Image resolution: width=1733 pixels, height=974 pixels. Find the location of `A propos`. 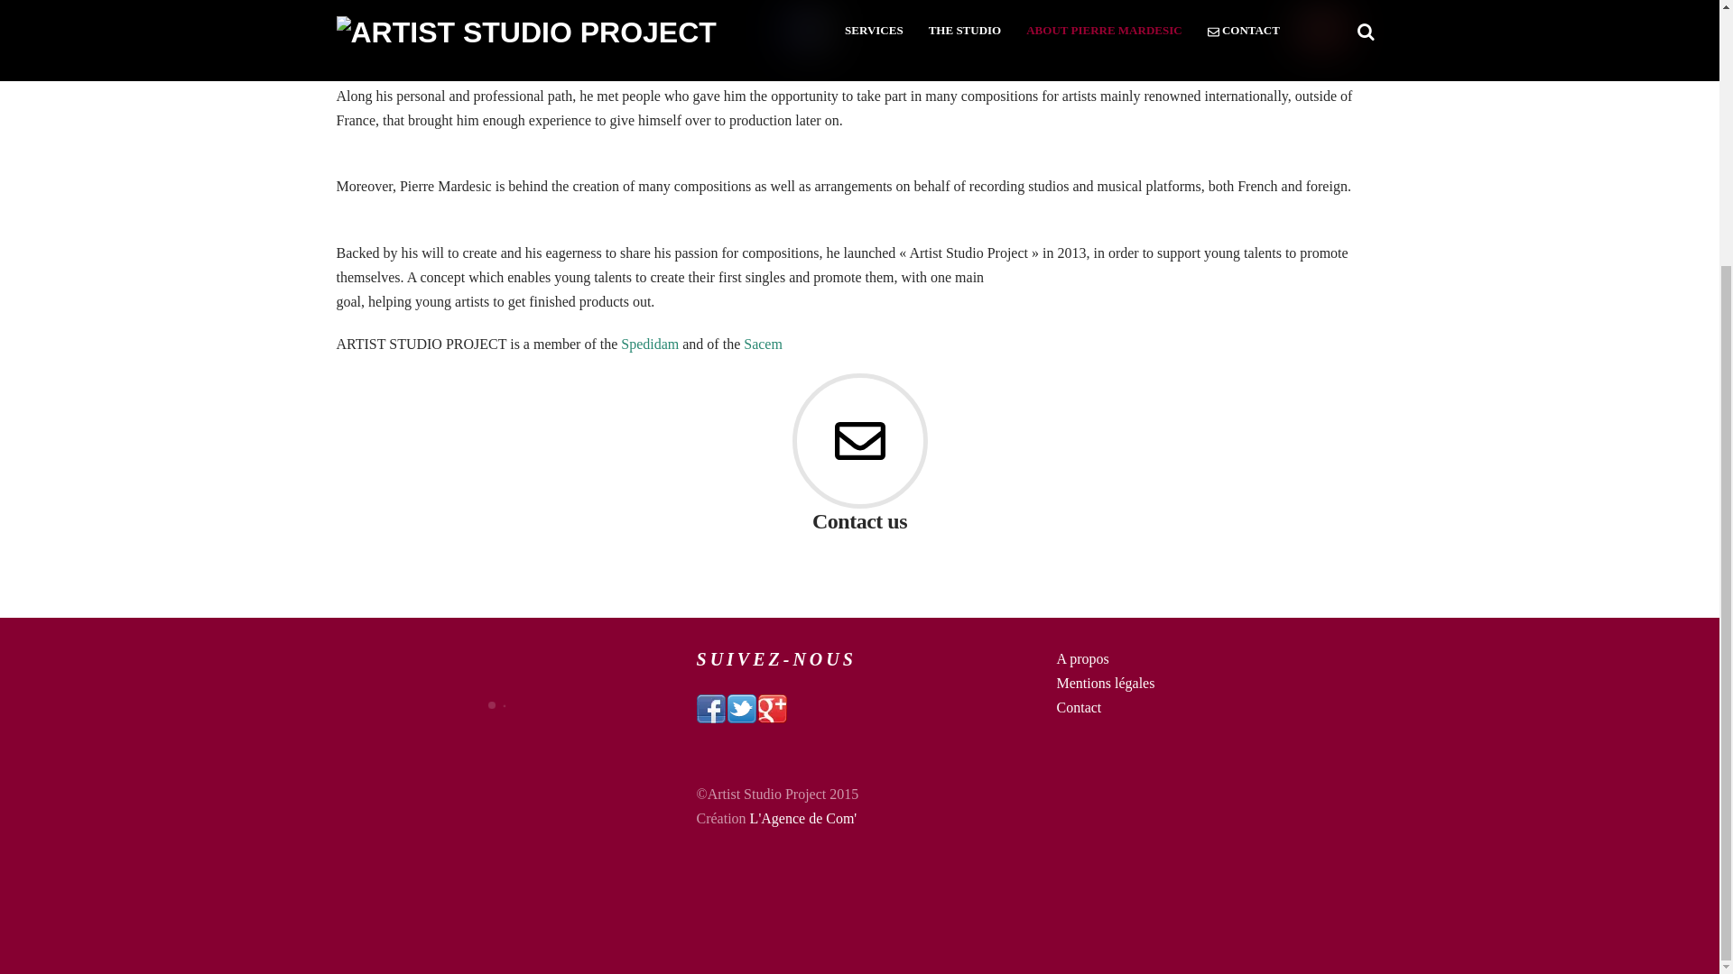

A propos is located at coordinates (1083, 658).